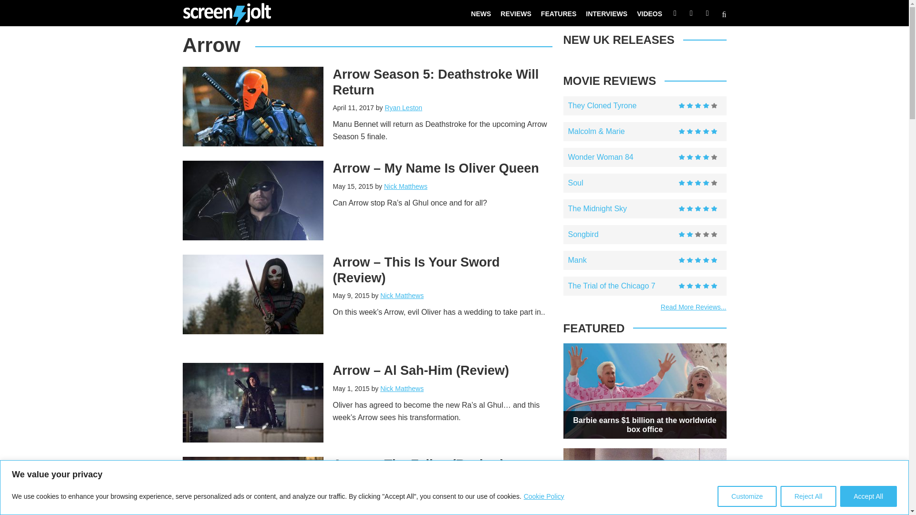 The image size is (916, 515). I want to click on 4 Stars, so click(697, 106).